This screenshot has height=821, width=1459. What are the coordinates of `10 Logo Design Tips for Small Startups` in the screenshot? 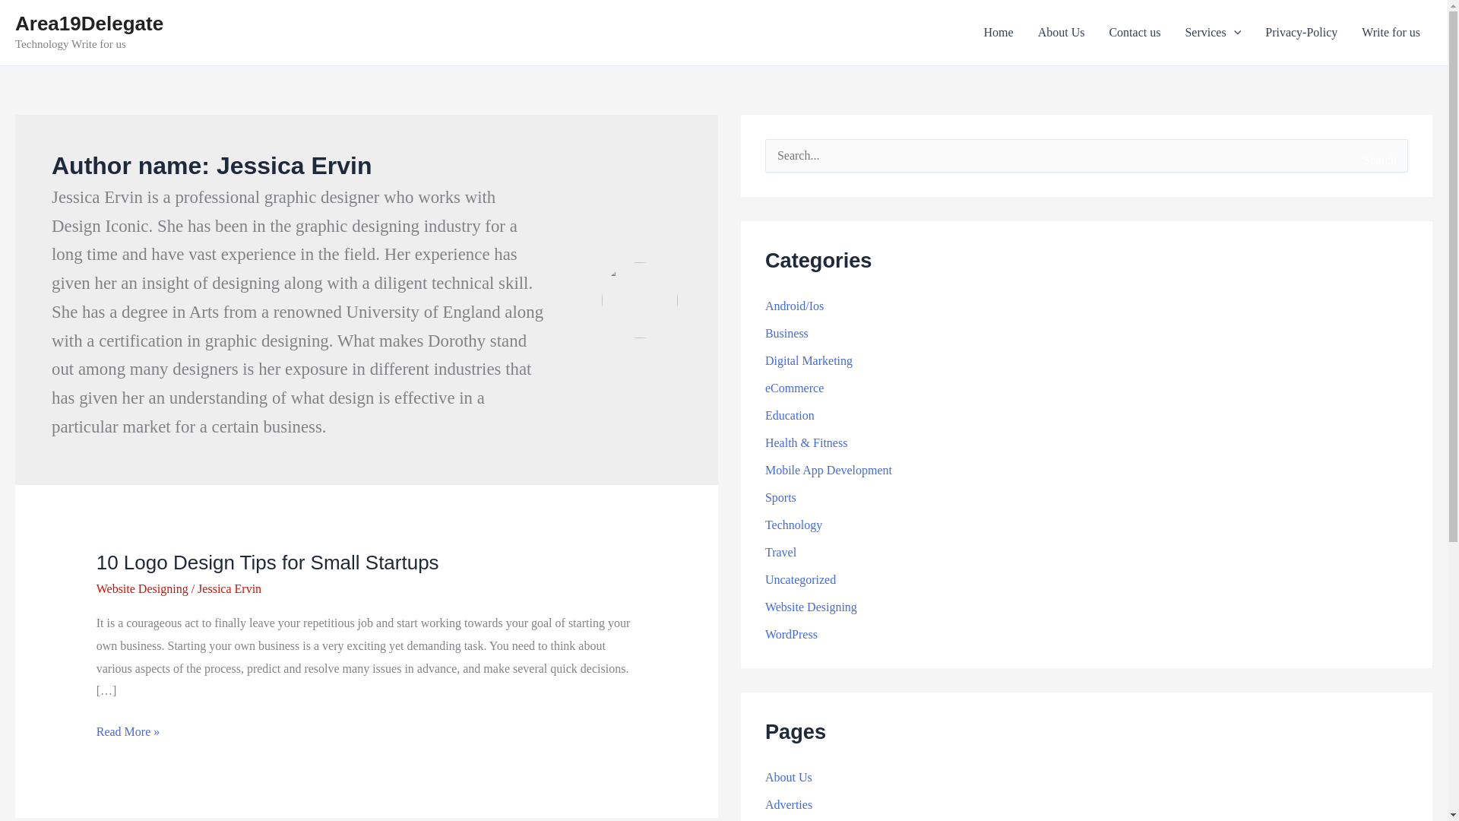 It's located at (267, 562).